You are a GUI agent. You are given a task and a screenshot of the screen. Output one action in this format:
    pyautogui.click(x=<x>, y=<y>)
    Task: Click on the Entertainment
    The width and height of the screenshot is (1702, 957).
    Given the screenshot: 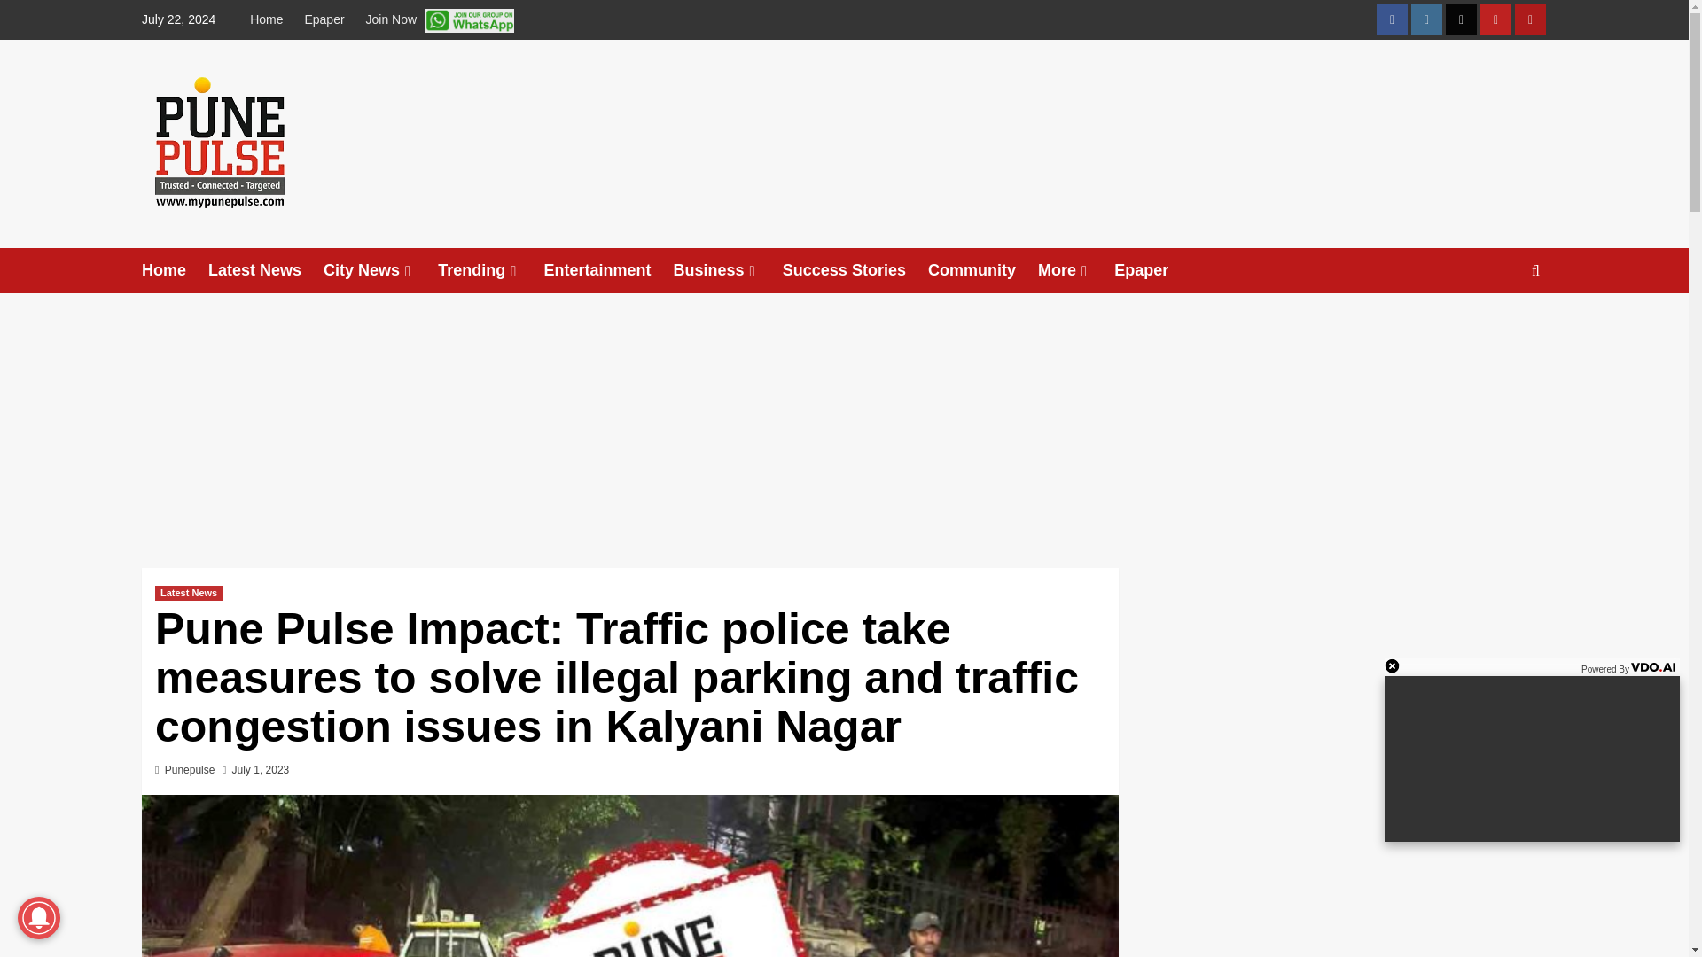 What is the action you would take?
    pyautogui.click(x=609, y=269)
    